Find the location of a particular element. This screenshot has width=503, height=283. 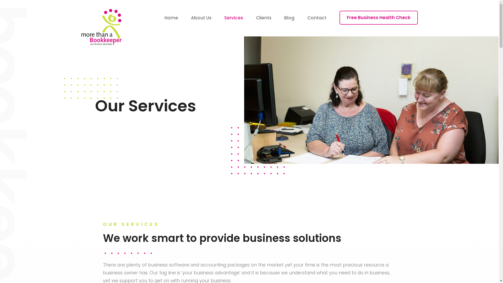

Free Business Health Check is located at coordinates (379, 18).